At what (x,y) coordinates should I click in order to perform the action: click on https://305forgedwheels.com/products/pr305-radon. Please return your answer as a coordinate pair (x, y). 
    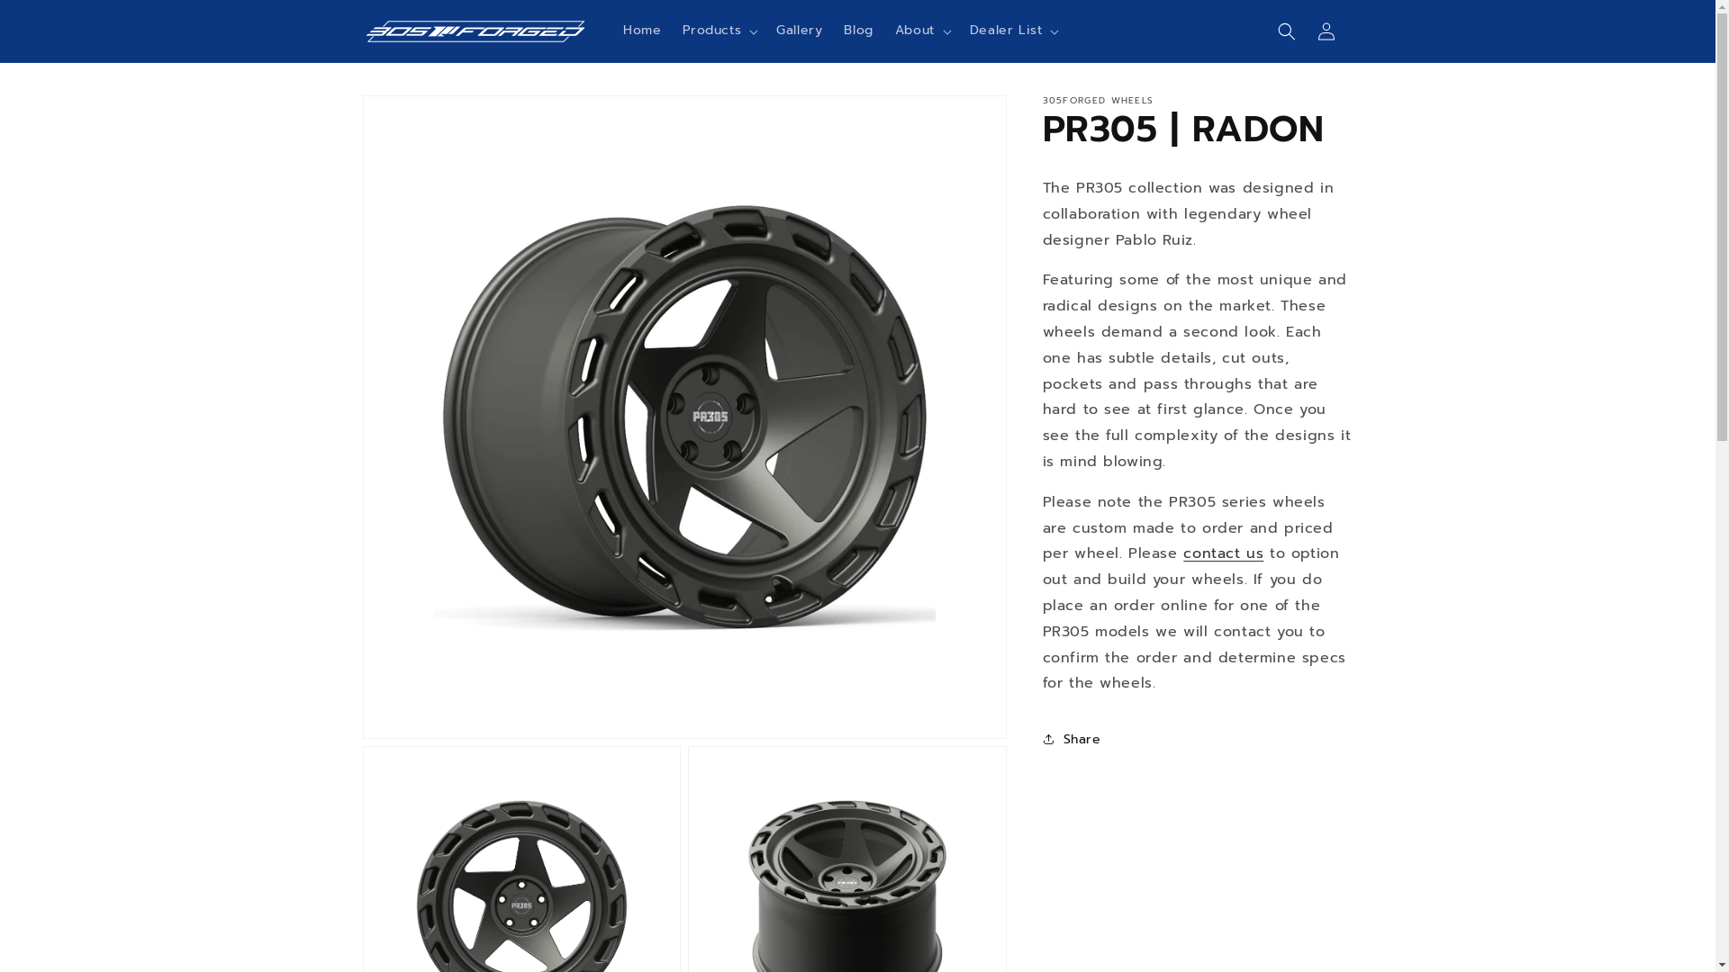
    Looking at the image, I should click on (1151, 806).